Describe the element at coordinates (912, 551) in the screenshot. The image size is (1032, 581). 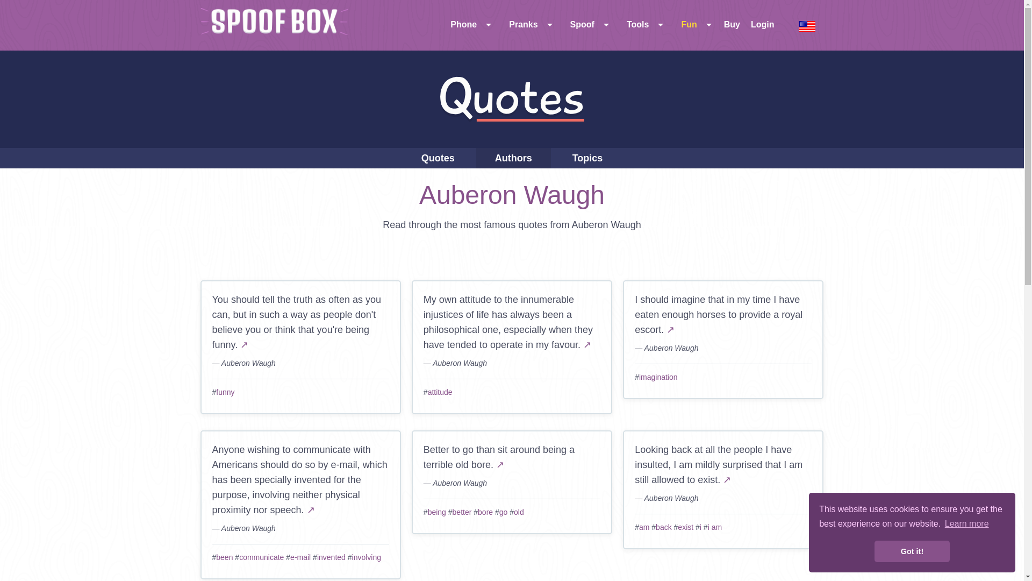
I see `Got it!` at that location.